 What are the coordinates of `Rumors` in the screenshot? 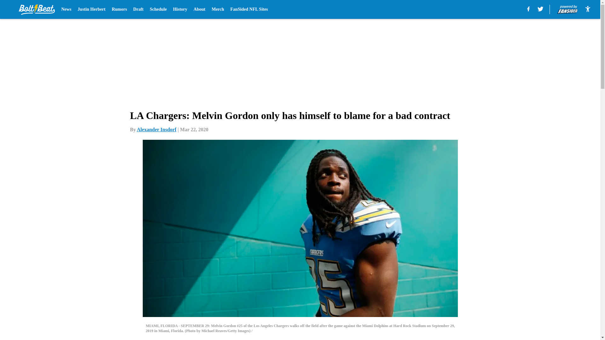 It's located at (119, 9).